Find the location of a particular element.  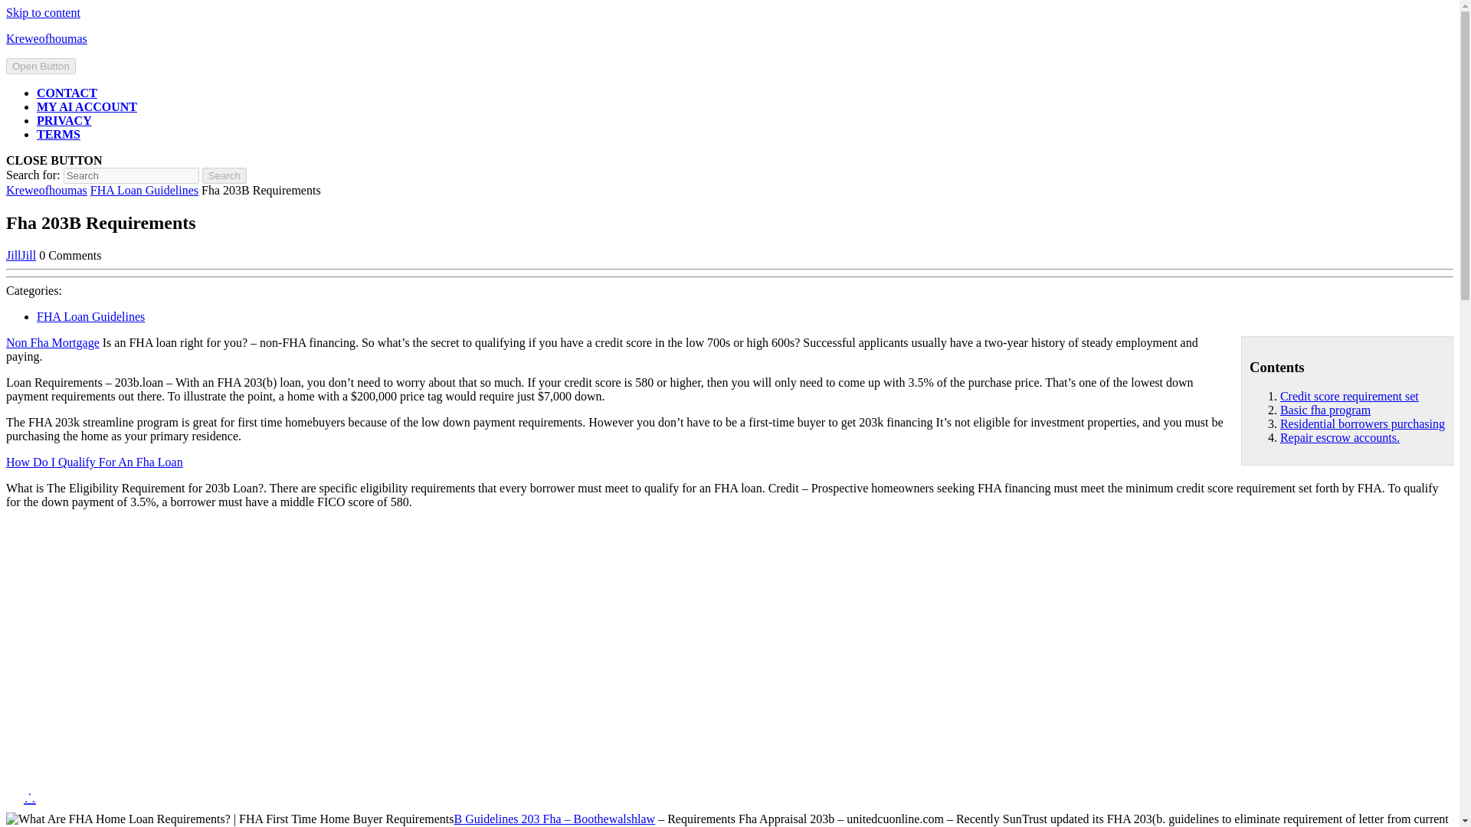

Non Fha Mortgage is located at coordinates (52, 342).